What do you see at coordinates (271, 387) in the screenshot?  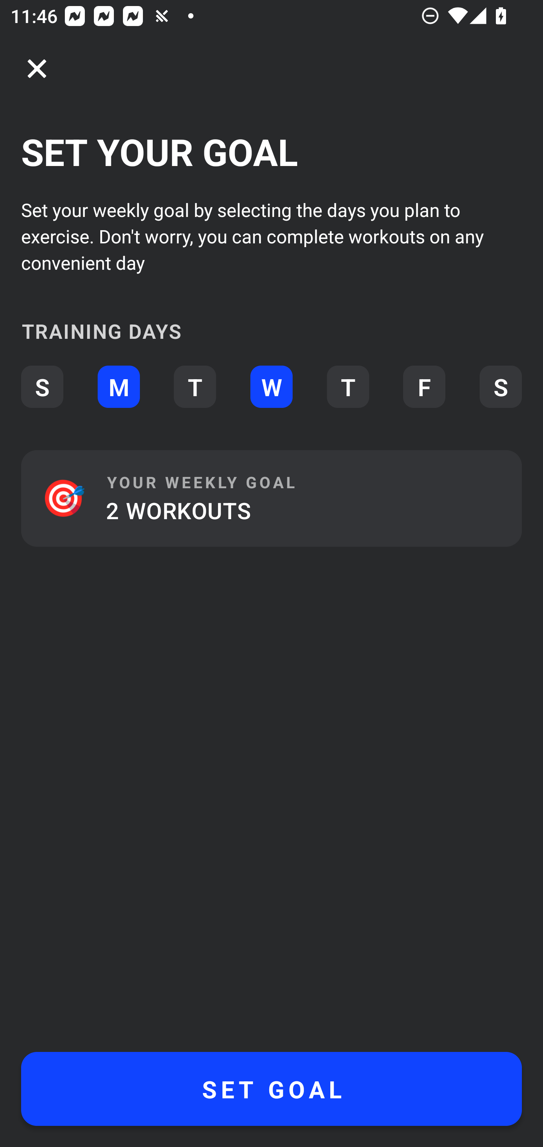 I see `W` at bounding box center [271, 387].